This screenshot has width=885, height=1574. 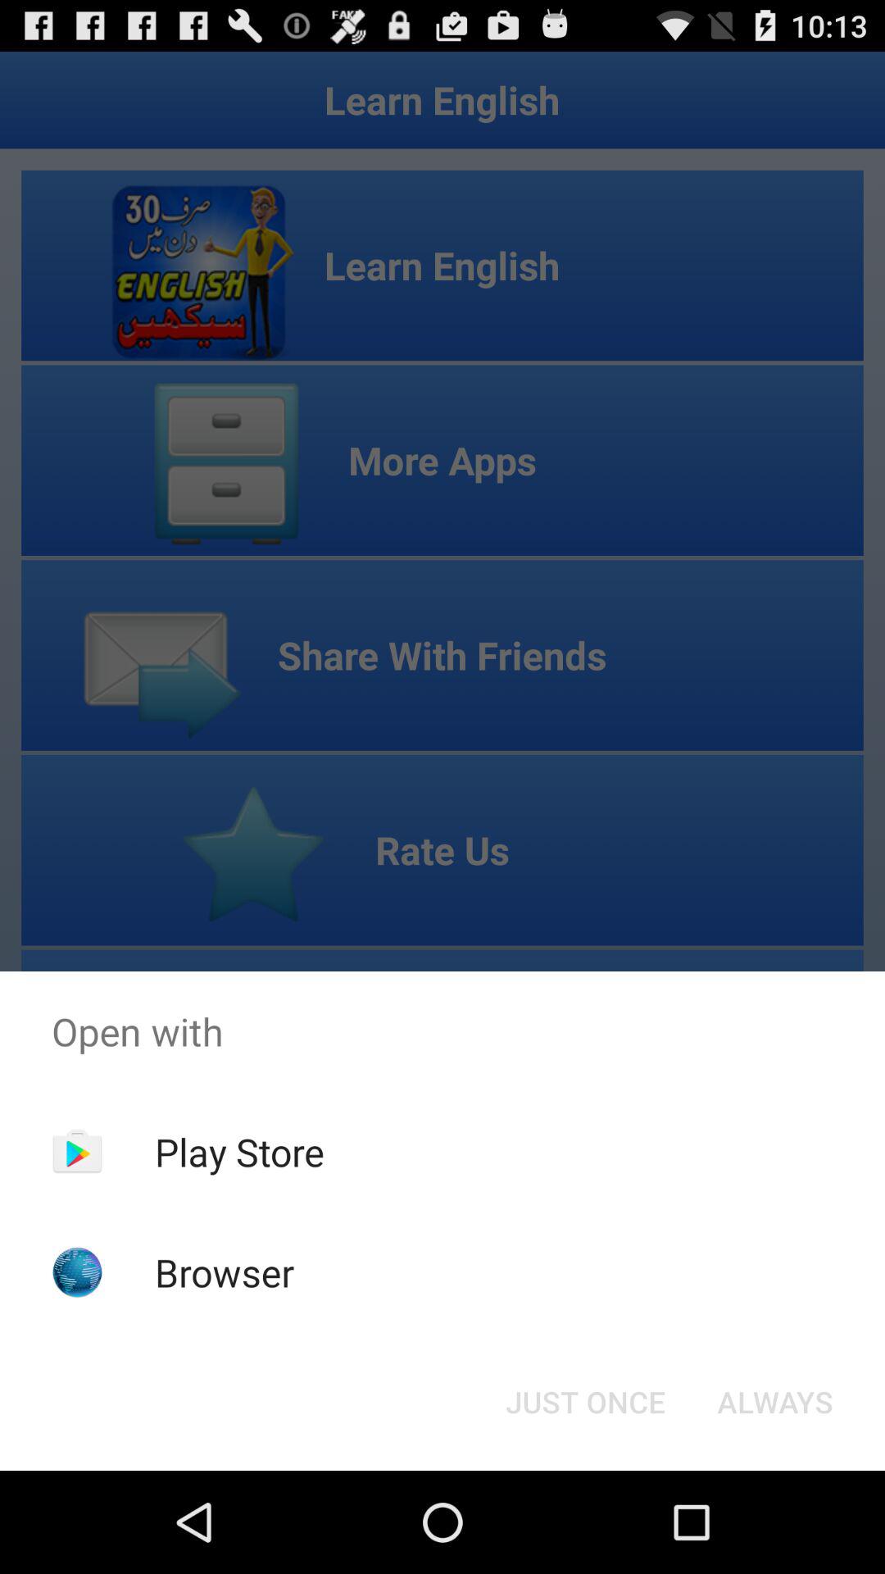 I want to click on press just once at the bottom, so click(x=585, y=1402).